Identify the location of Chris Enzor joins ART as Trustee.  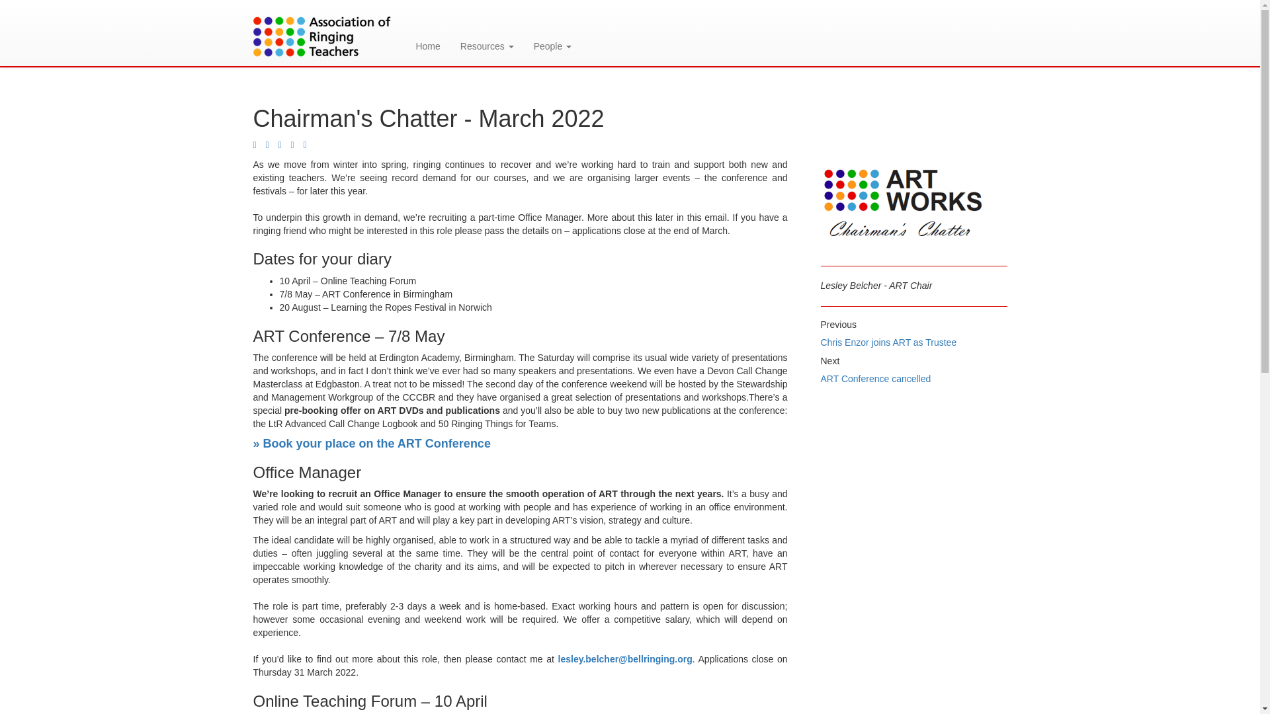
(888, 342).